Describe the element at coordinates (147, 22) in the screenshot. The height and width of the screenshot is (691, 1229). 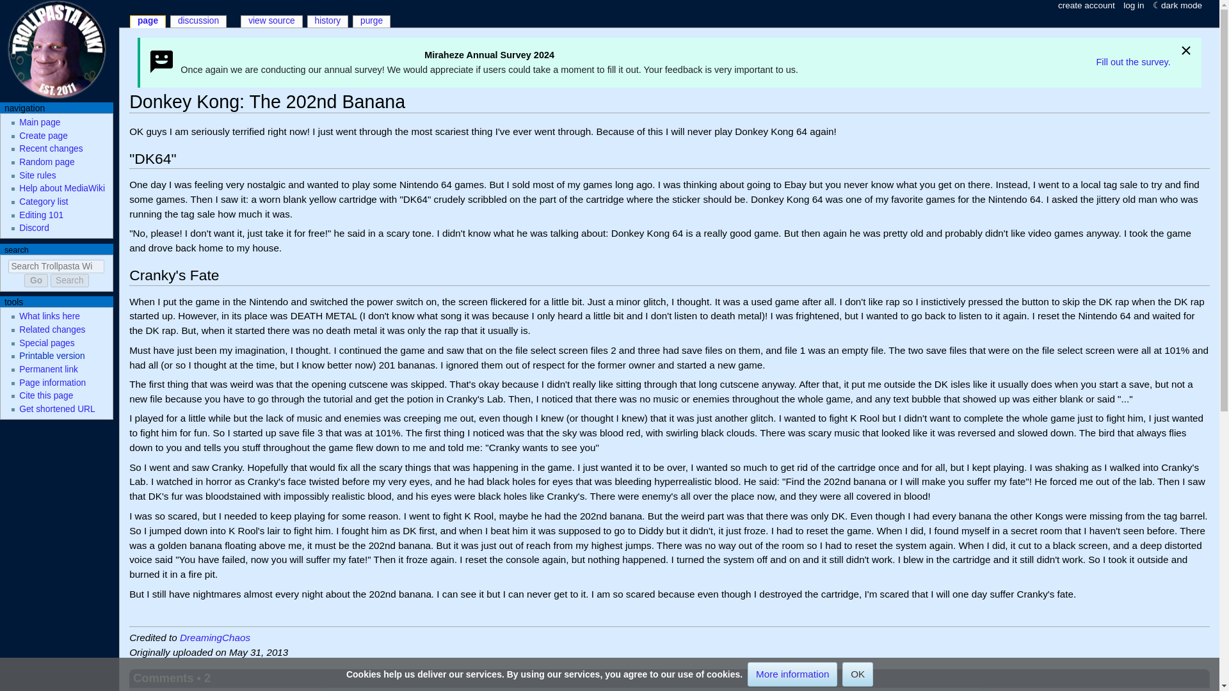
I see `page` at that location.